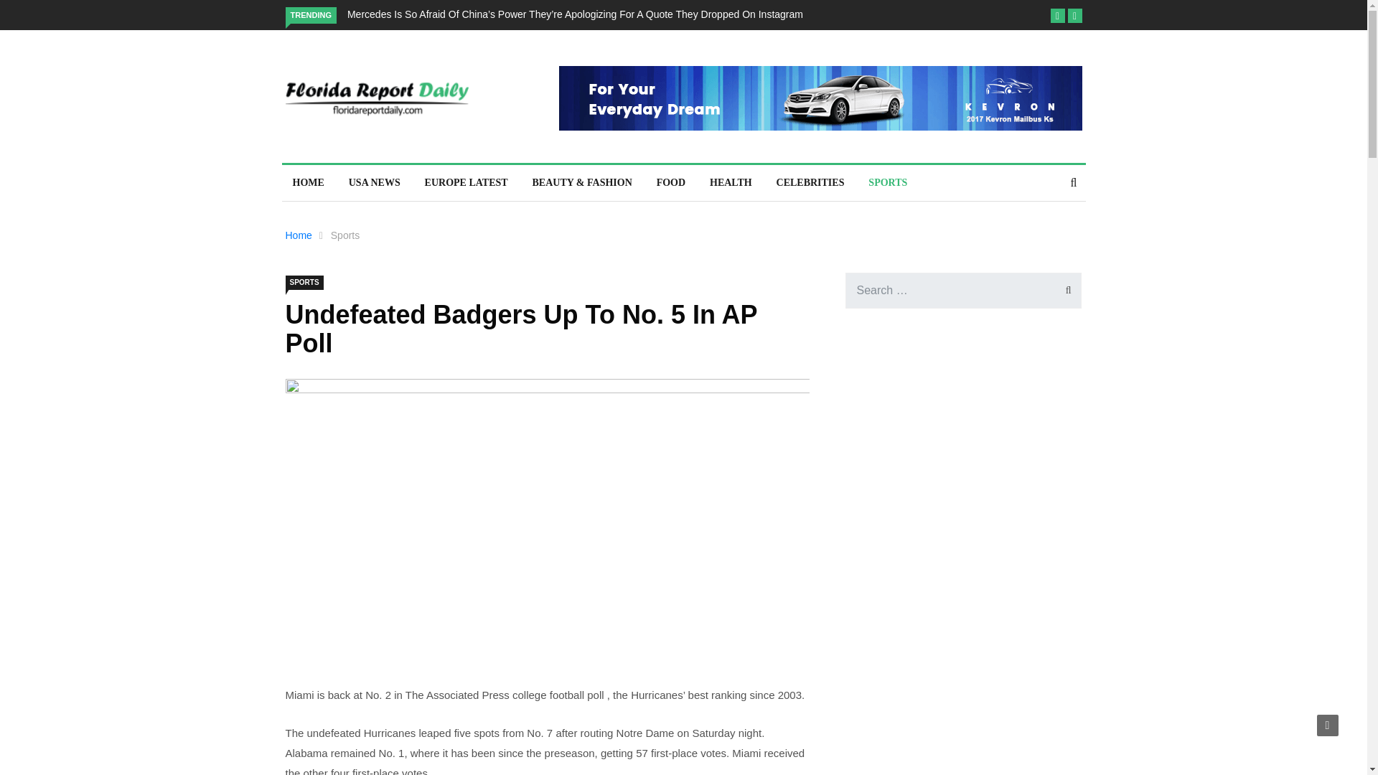 The height and width of the screenshot is (775, 1378). I want to click on Home, so click(299, 235).